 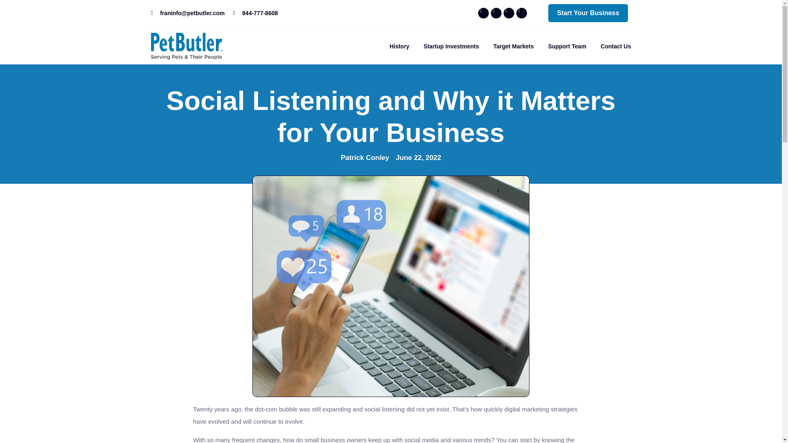 I want to click on 844-777-8608, so click(x=255, y=13).